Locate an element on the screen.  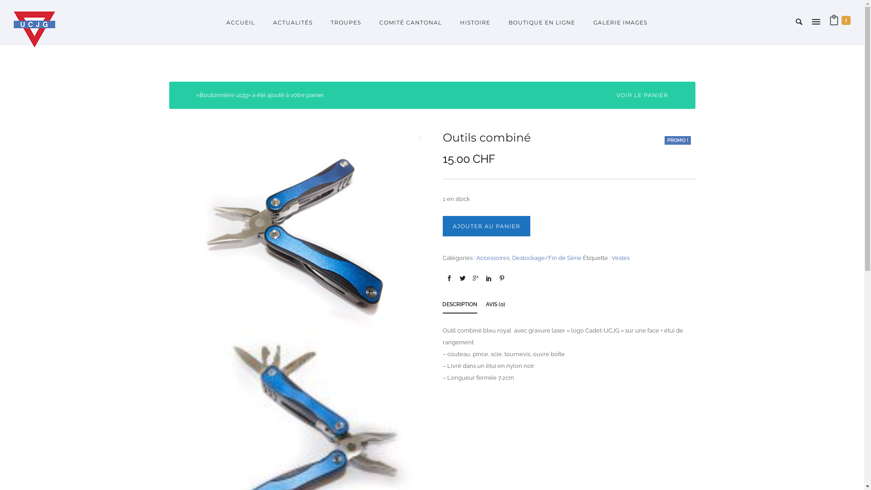
AVIS (0) is located at coordinates (495, 306).